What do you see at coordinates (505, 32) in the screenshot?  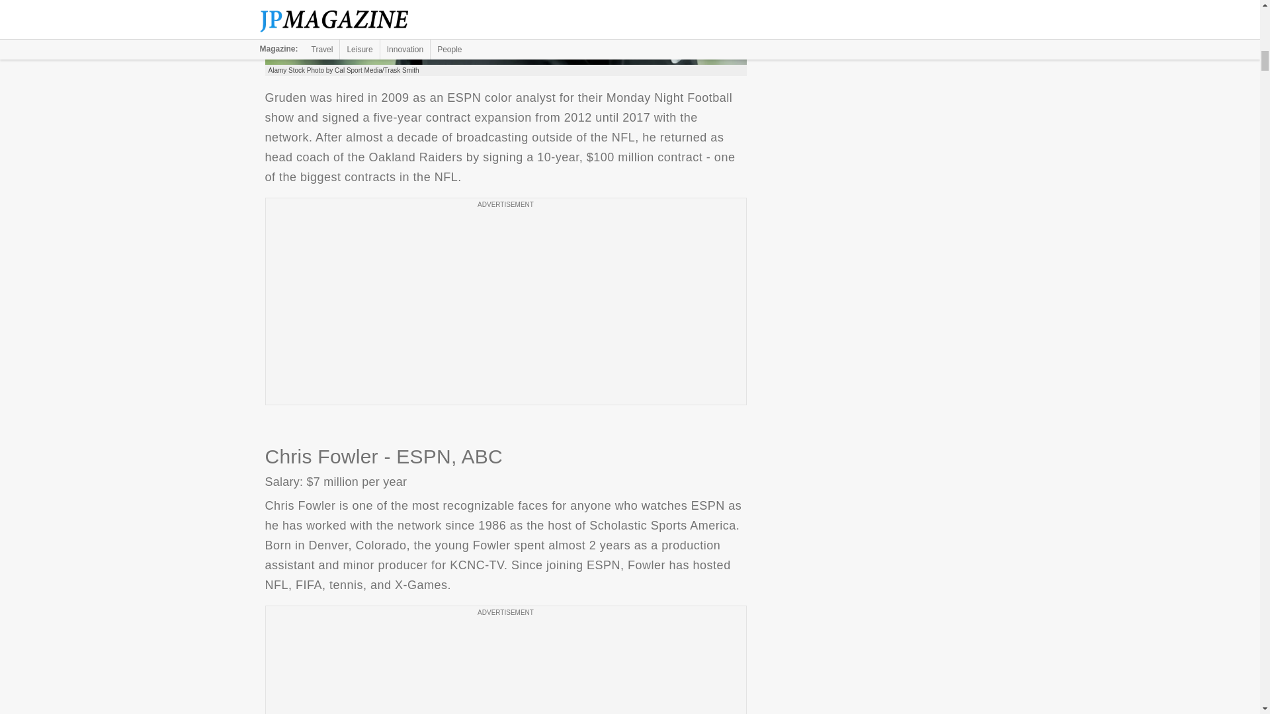 I see `Jon Gruden - ESPN` at bounding box center [505, 32].